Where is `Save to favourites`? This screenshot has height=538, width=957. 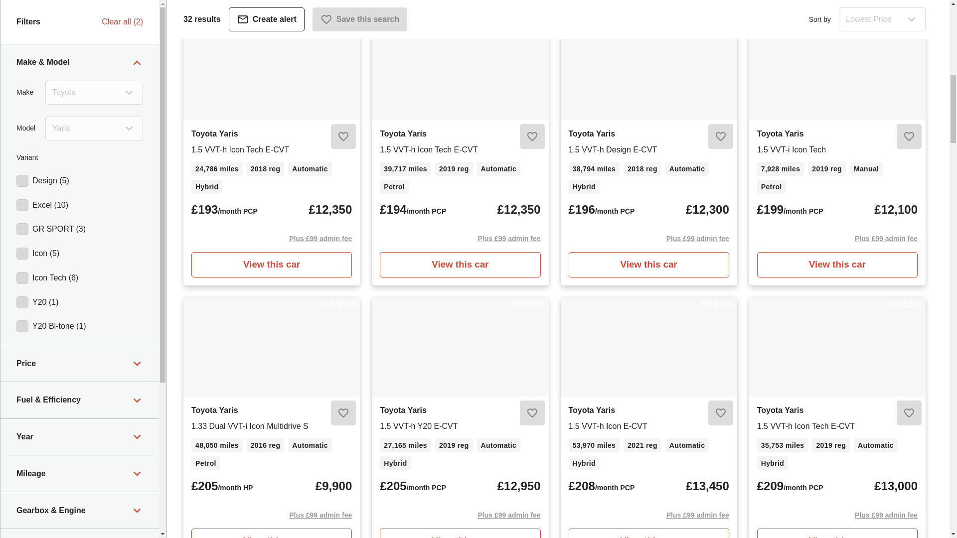 Save to favourites is located at coordinates (532, 136).